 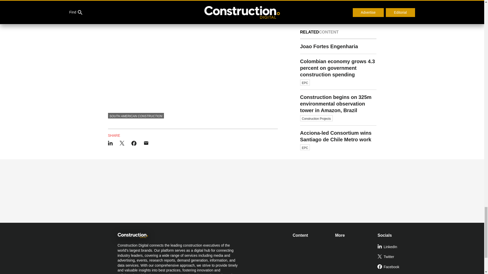 What do you see at coordinates (396, 267) in the screenshot?
I see `Facebook` at bounding box center [396, 267].